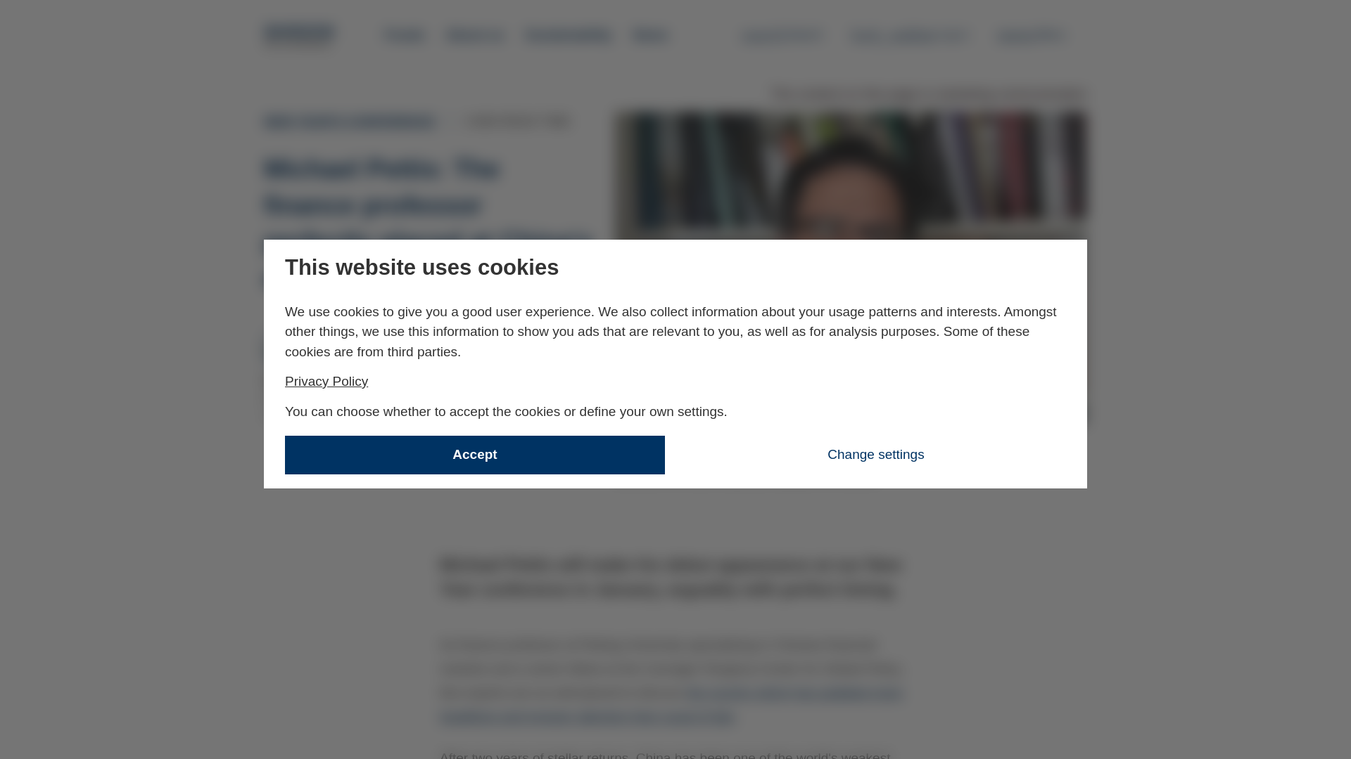 This screenshot has height=759, width=1351. Describe the element at coordinates (782, 34) in the screenshot. I see `About us` at that location.